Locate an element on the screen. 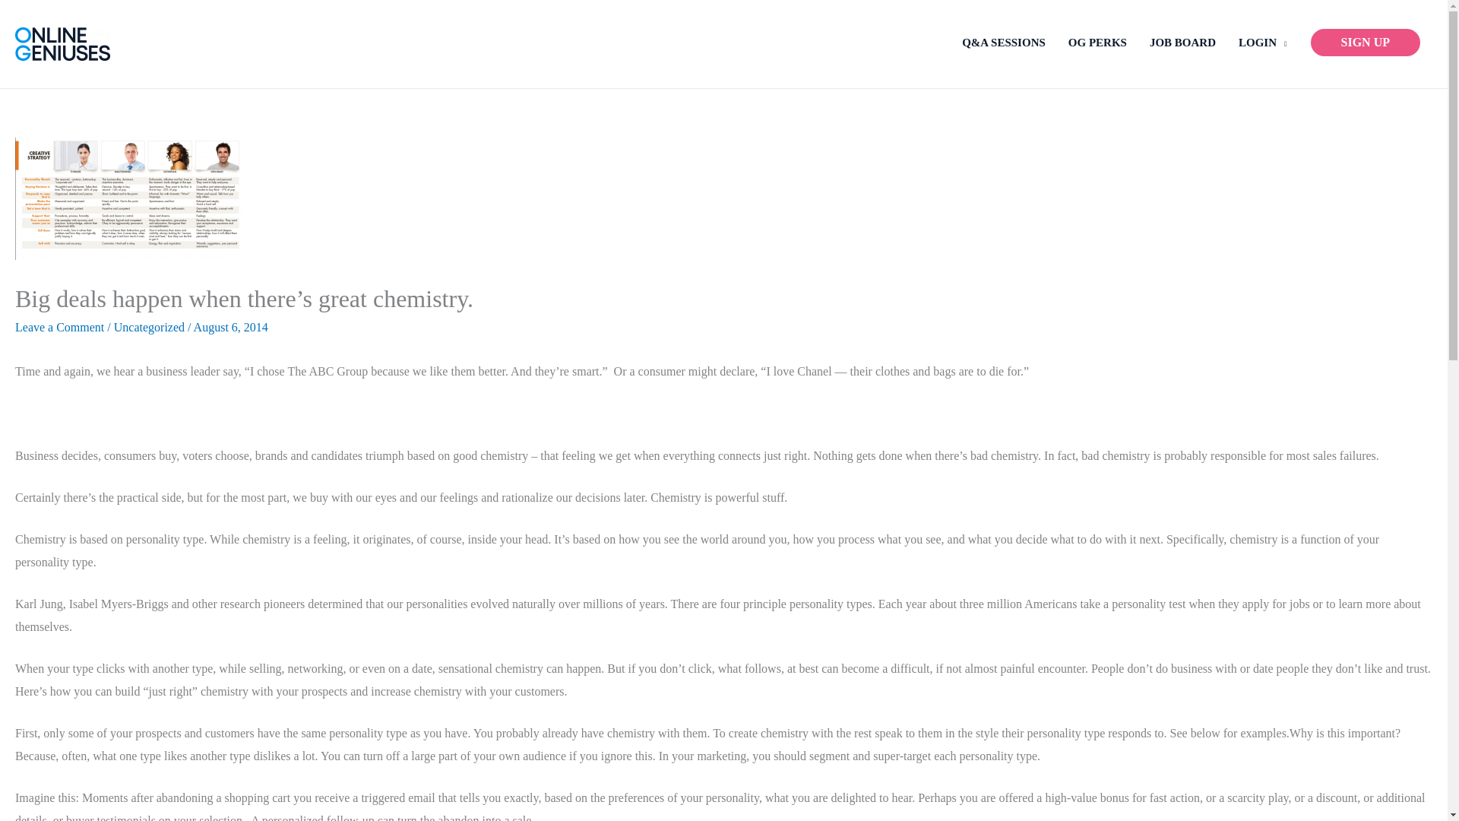  Uncategorized is located at coordinates (149, 327).